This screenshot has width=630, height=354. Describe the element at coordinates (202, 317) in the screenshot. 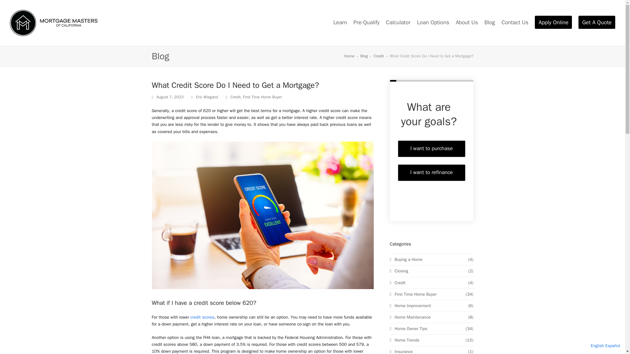

I see `credit scores` at that location.